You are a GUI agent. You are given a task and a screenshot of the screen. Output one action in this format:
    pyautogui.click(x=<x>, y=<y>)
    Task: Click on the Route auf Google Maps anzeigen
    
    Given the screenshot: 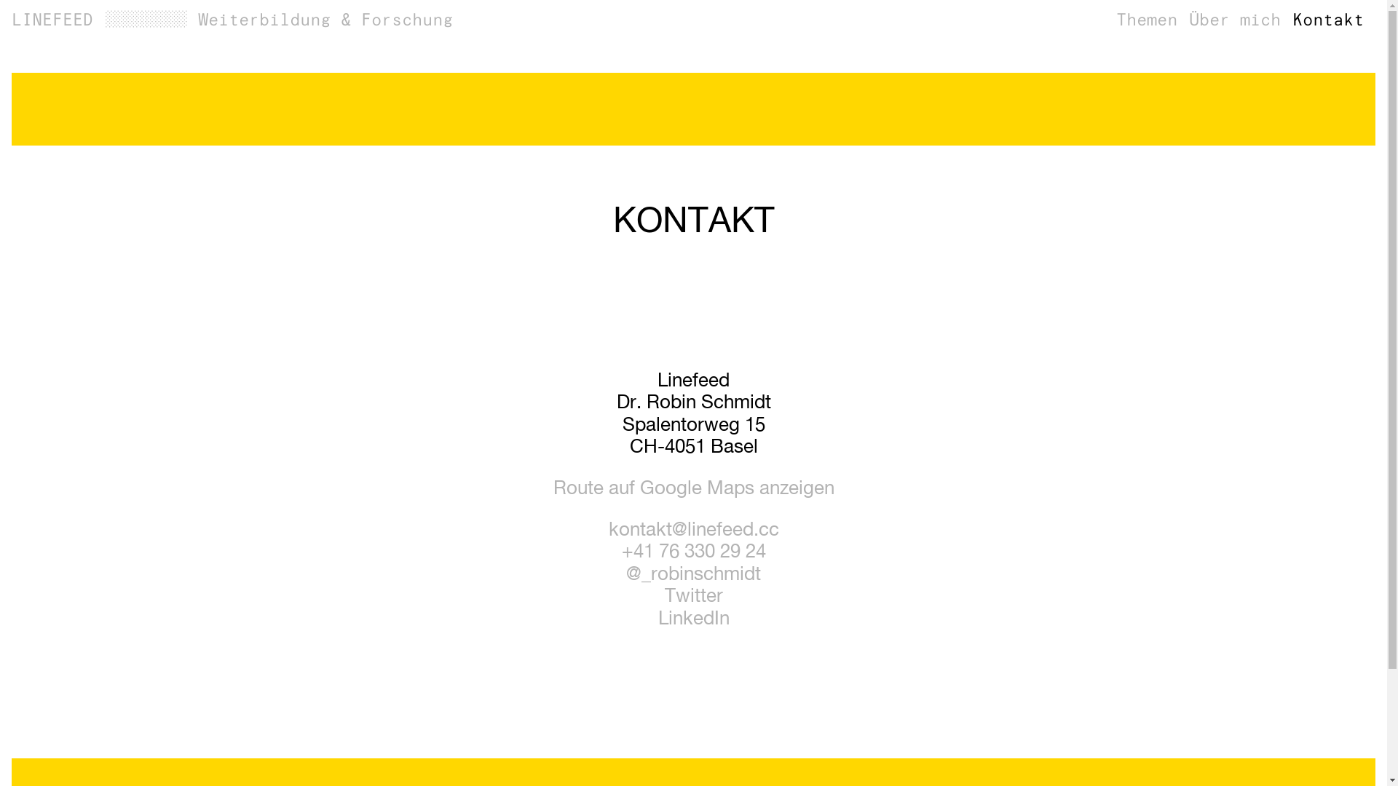 What is the action you would take?
    pyautogui.click(x=694, y=489)
    